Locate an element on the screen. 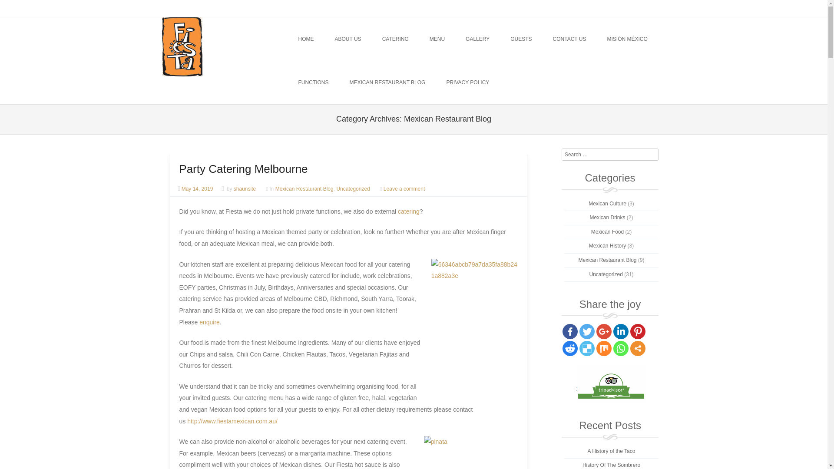  CONTACT US is located at coordinates (570, 39).